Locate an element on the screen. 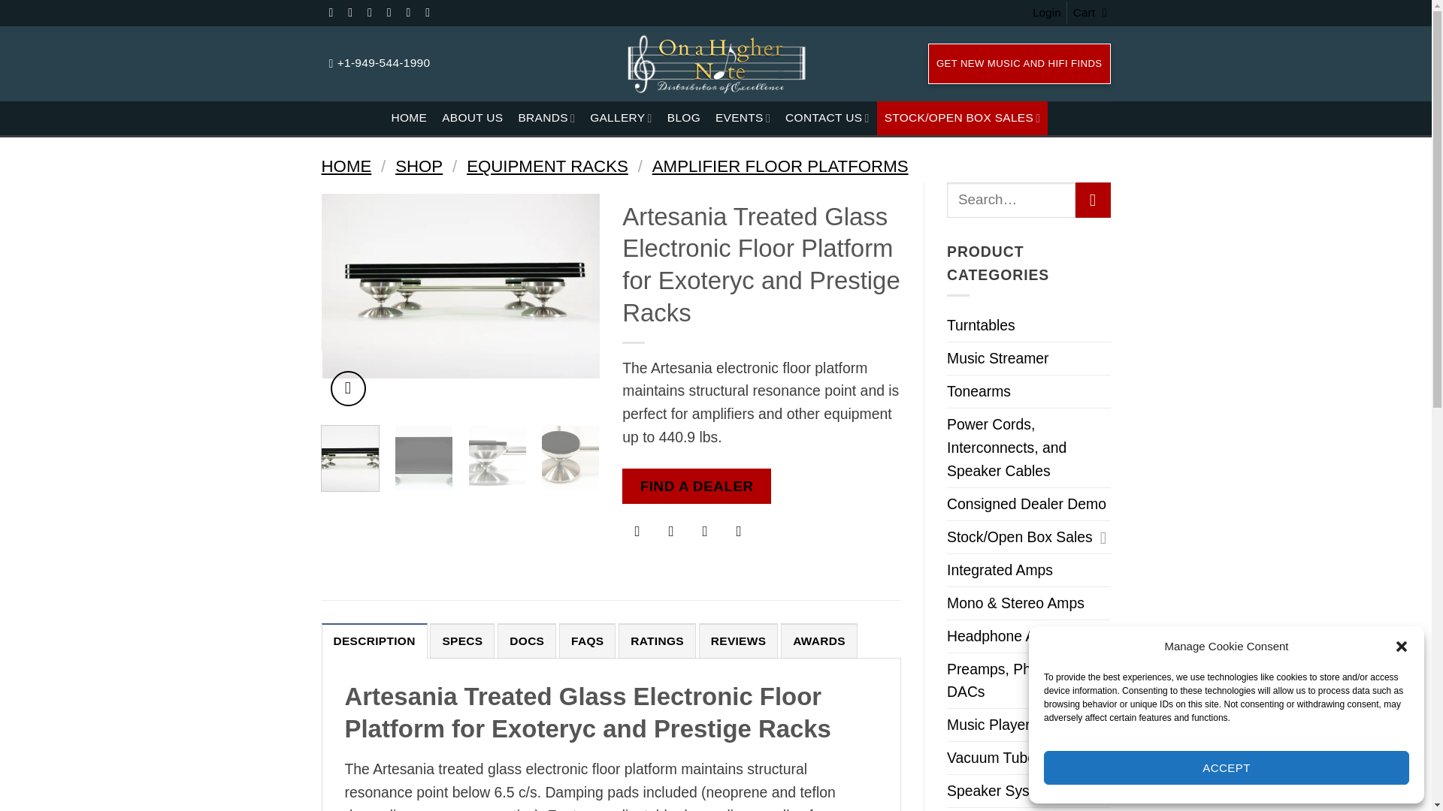  GET NEW MUSIC AND HIFI FINDS is located at coordinates (1019, 64).